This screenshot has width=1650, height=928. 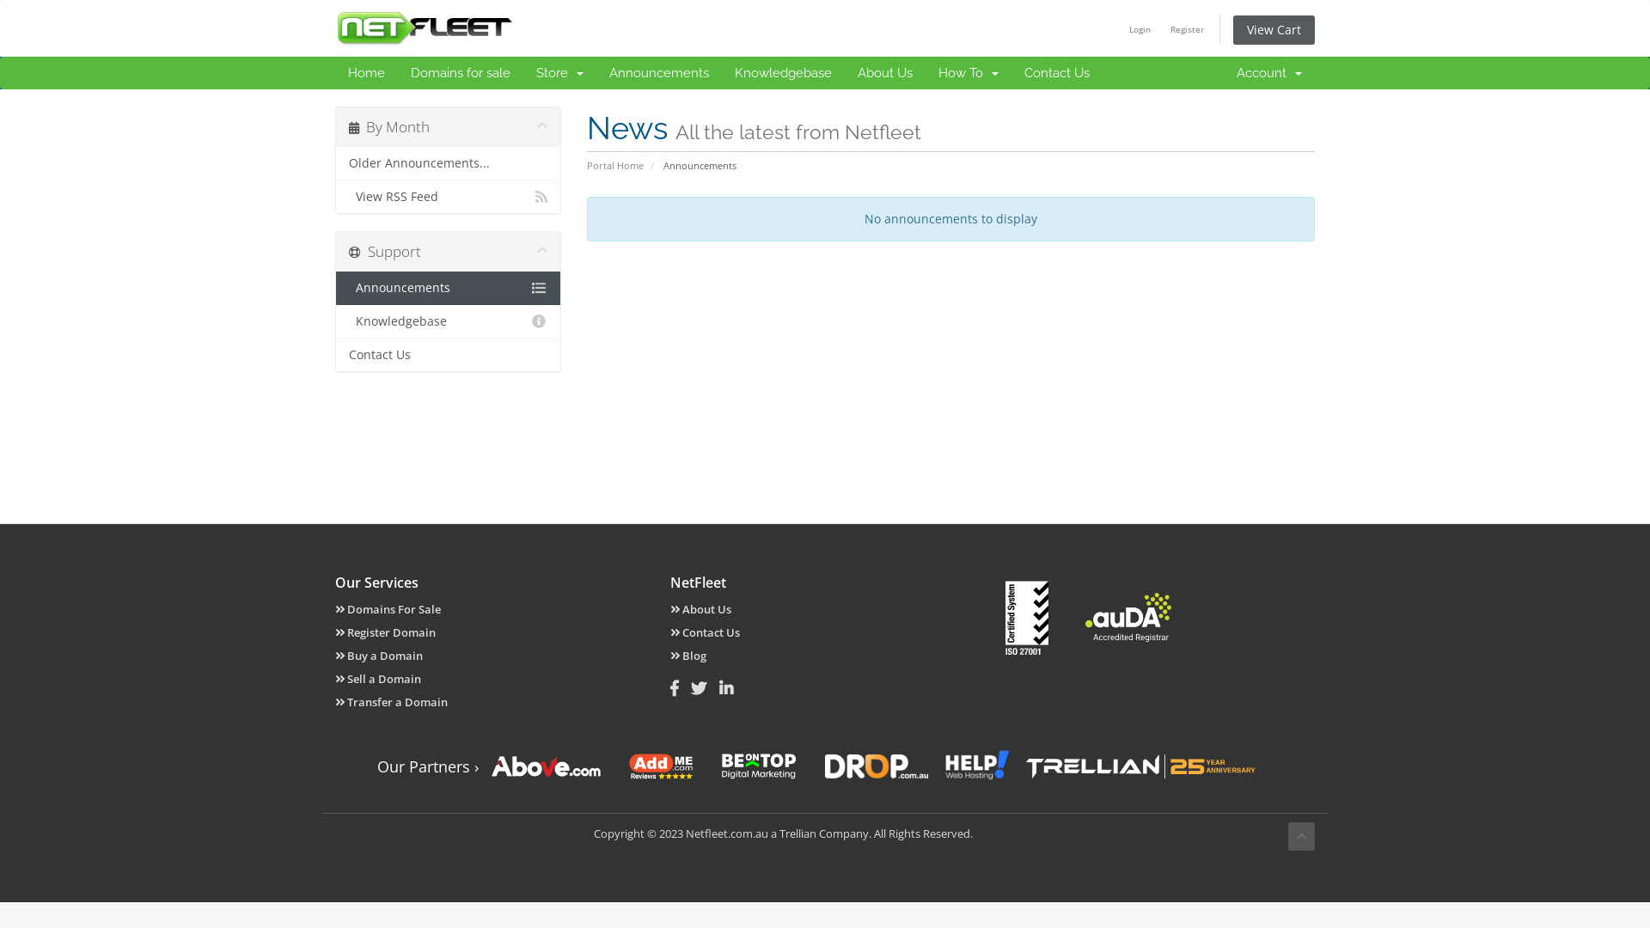 I want to click on Older Announcements..., so click(x=449, y=163).